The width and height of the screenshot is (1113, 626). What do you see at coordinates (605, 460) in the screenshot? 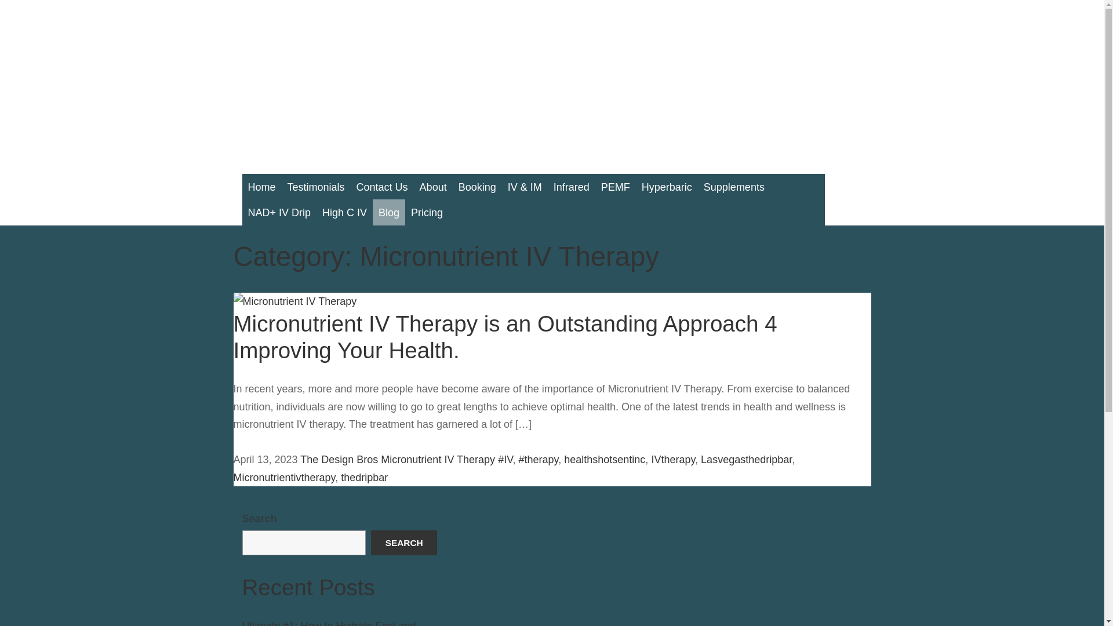
I see `healthshotsentinc` at bounding box center [605, 460].